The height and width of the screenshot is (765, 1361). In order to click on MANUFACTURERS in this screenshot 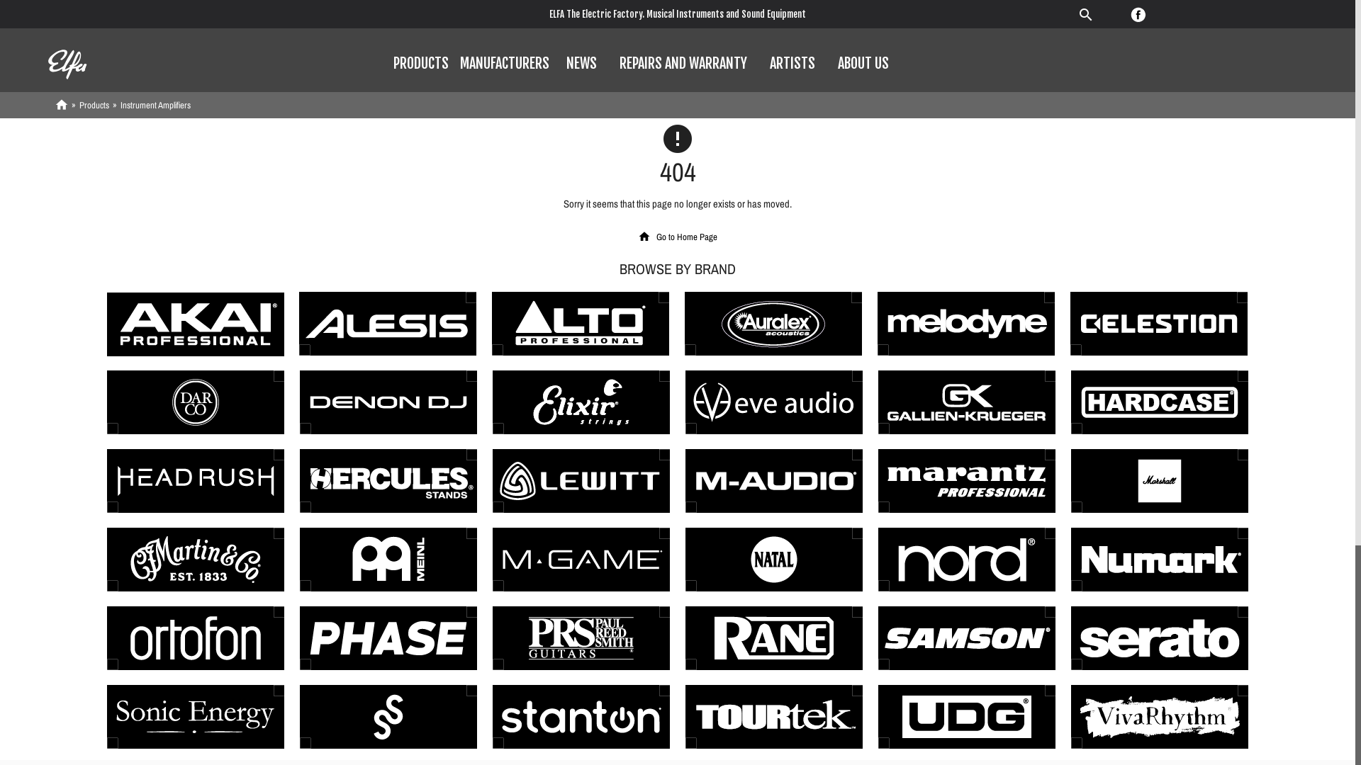, I will do `click(505, 64)`.